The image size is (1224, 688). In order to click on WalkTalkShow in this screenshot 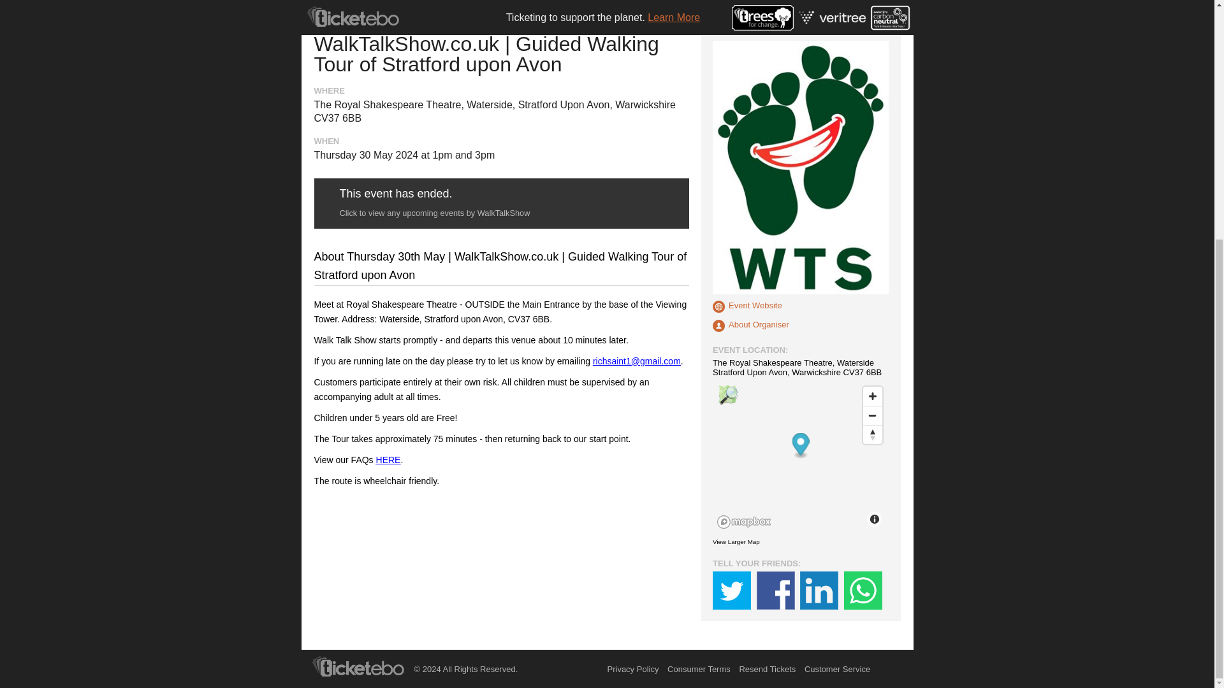, I will do `click(743, 29)`.